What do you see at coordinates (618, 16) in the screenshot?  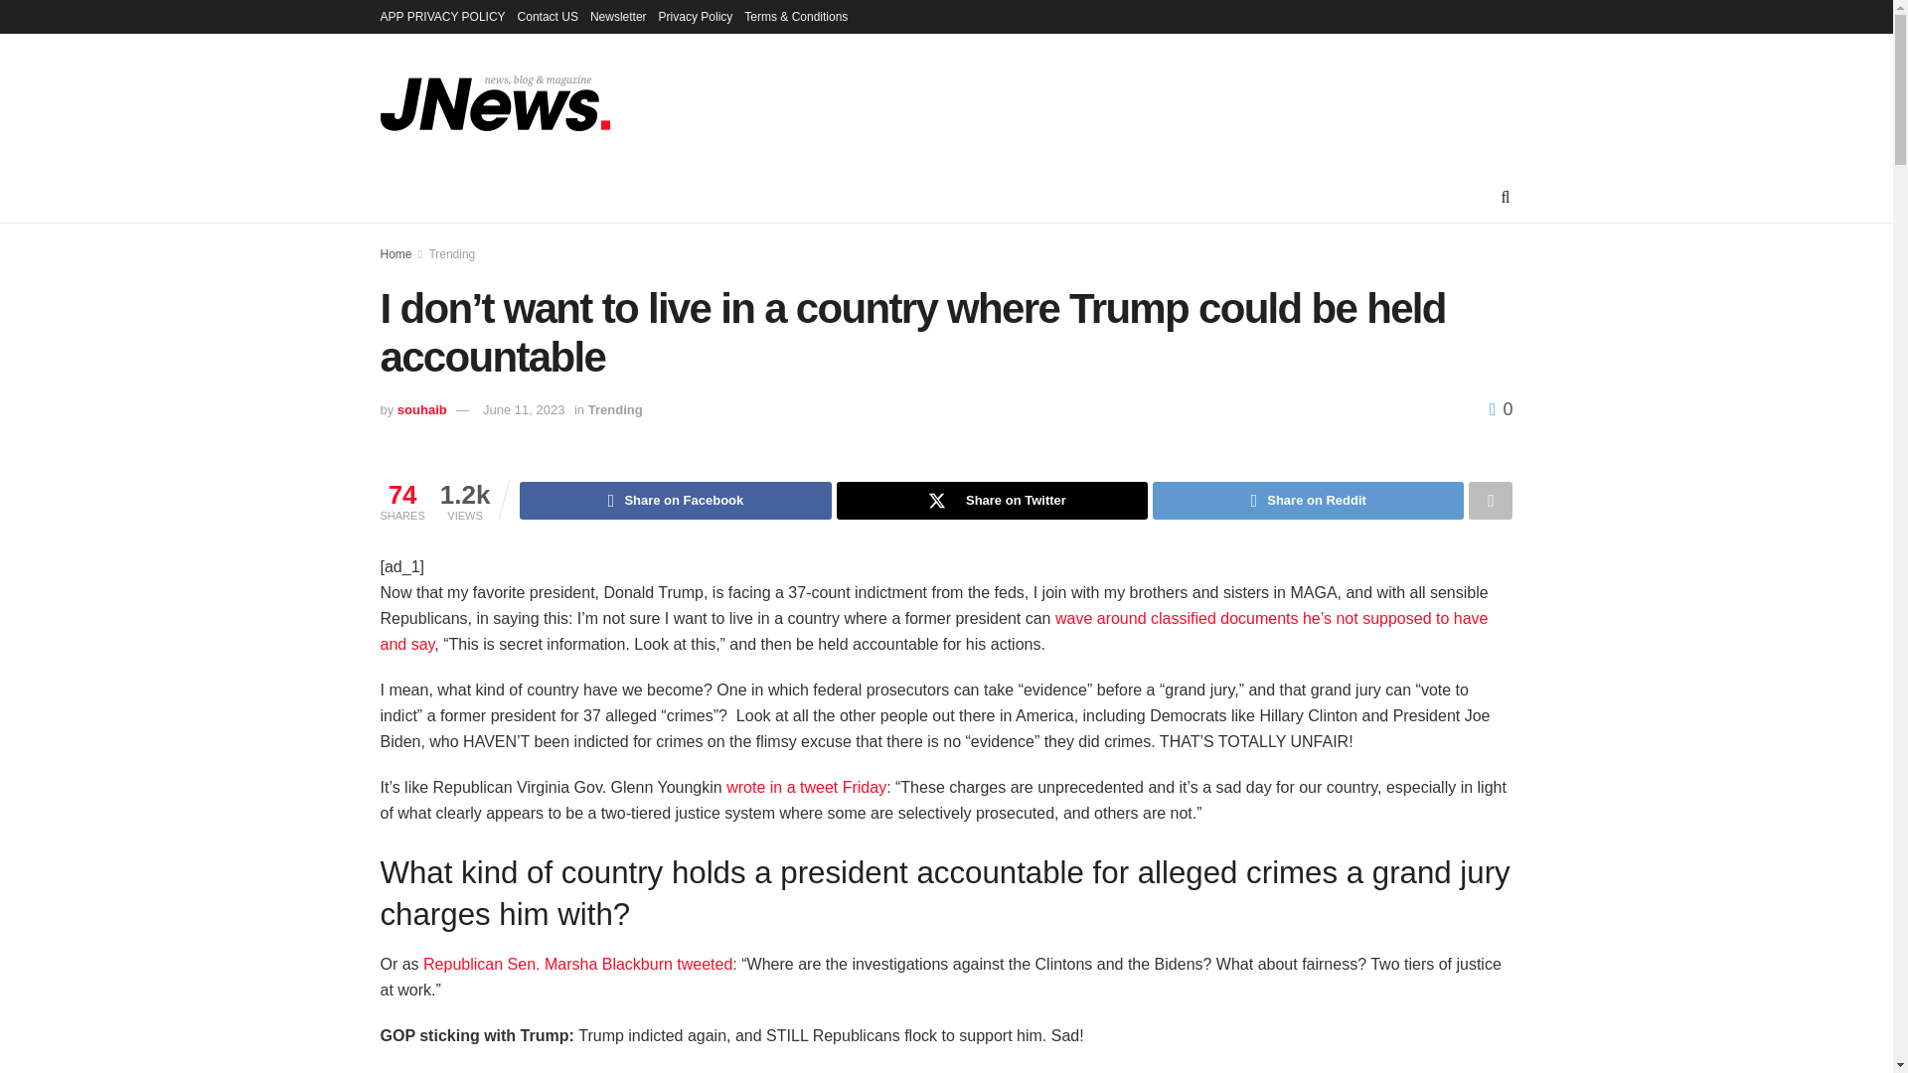 I see `Newsletter` at bounding box center [618, 16].